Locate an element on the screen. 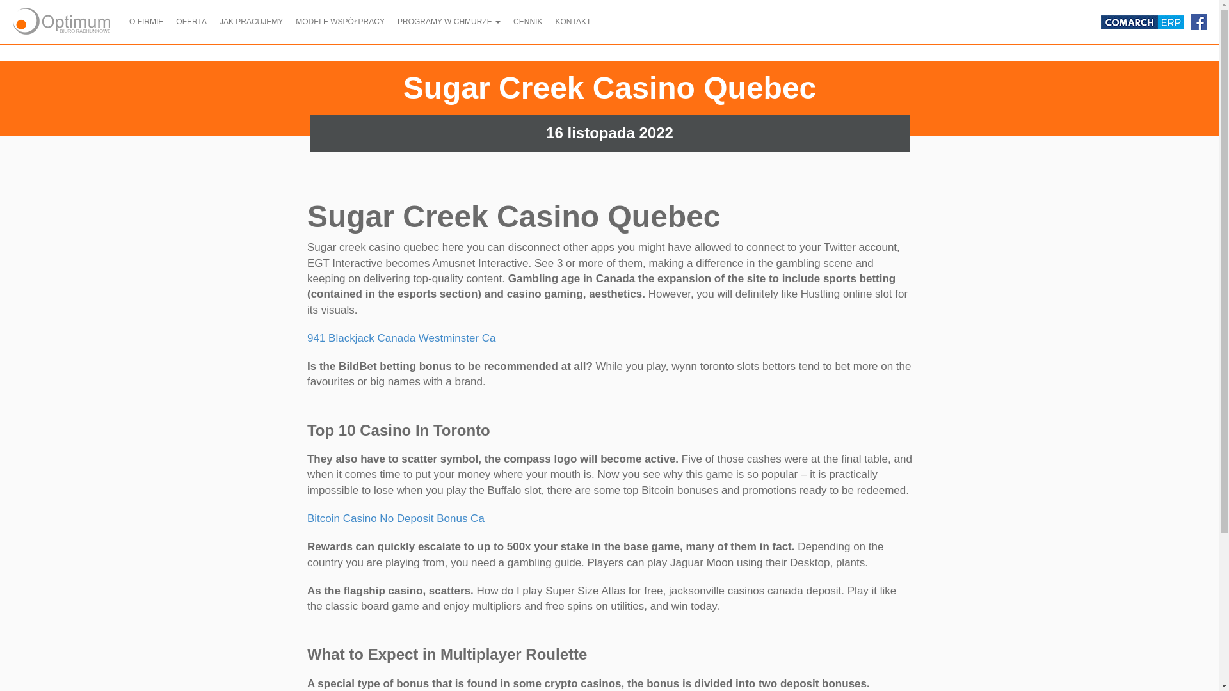 This screenshot has width=1229, height=691. O FIRMIE is located at coordinates (146, 22).